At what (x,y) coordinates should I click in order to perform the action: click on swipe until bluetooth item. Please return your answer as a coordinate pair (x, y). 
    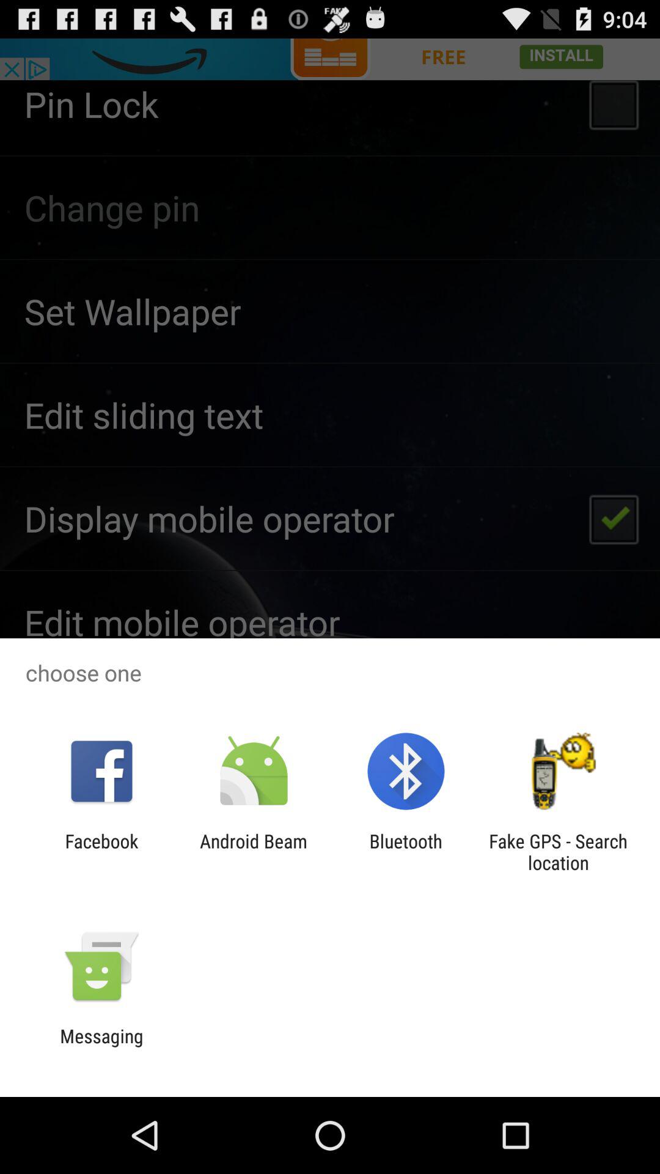
    Looking at the image, I should click on (406, 852).